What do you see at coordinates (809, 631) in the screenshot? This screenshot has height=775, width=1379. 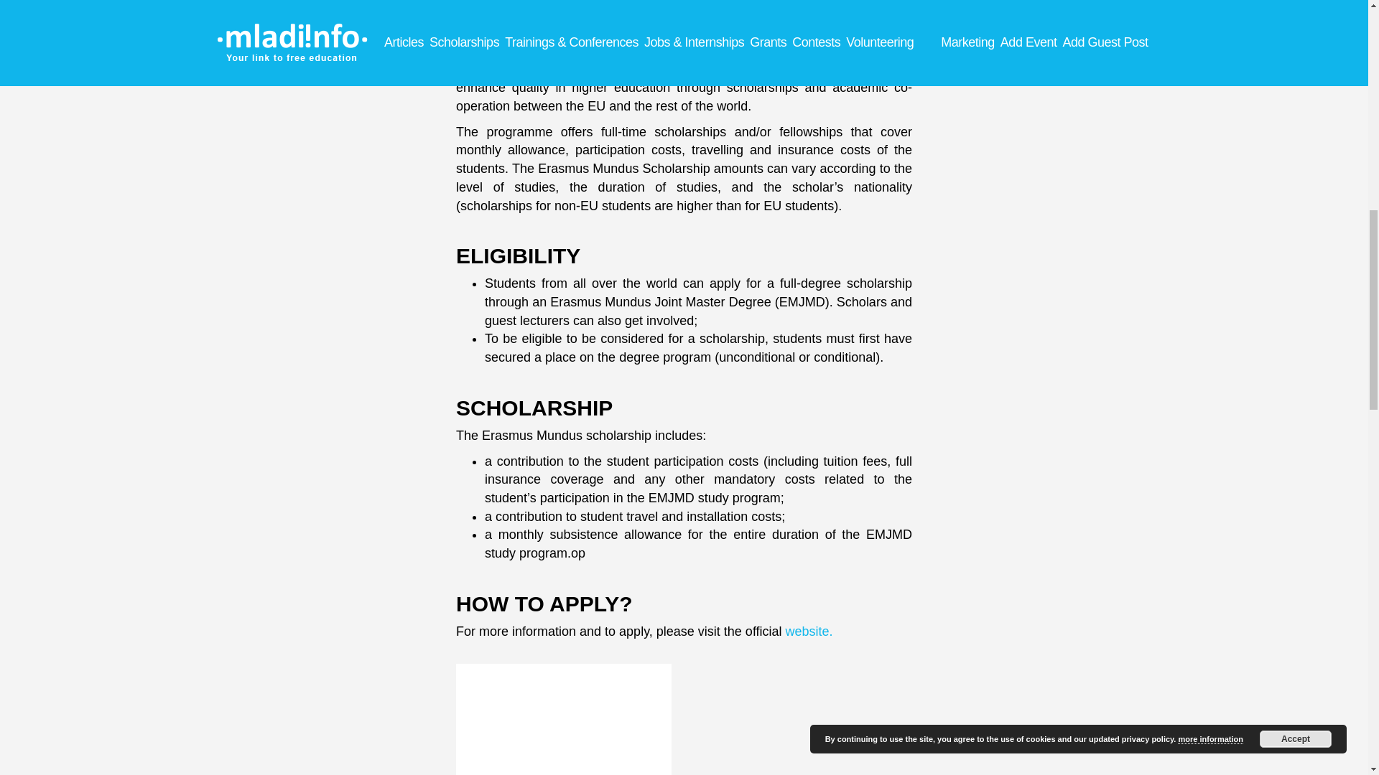 I see `website.` at bounding box center [809, 631].